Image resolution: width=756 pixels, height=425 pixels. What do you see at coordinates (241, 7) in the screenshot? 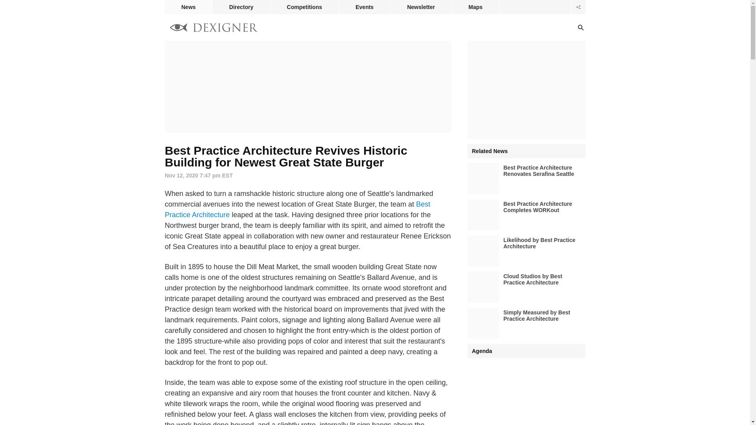
I see `Directory` at bounding box center [241, 7].